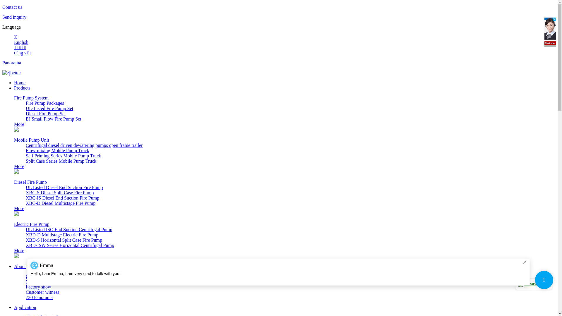 The width and height of the screenshot is (562, 316). Describe the element at coordinates (544, 280) in the screenshot. I see `1
Emma
Hello, I am Emma, I am very glad to talk with you!` at that location.